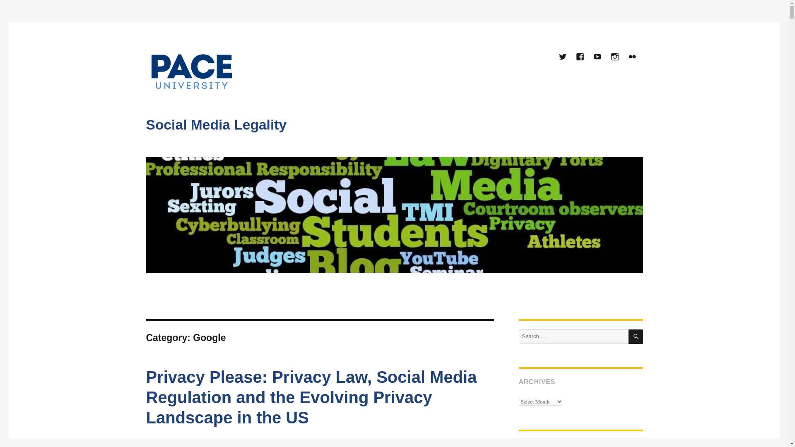  Describe the element at coordinates (615, 57) in the screenshot. I see `instagram` at that location.